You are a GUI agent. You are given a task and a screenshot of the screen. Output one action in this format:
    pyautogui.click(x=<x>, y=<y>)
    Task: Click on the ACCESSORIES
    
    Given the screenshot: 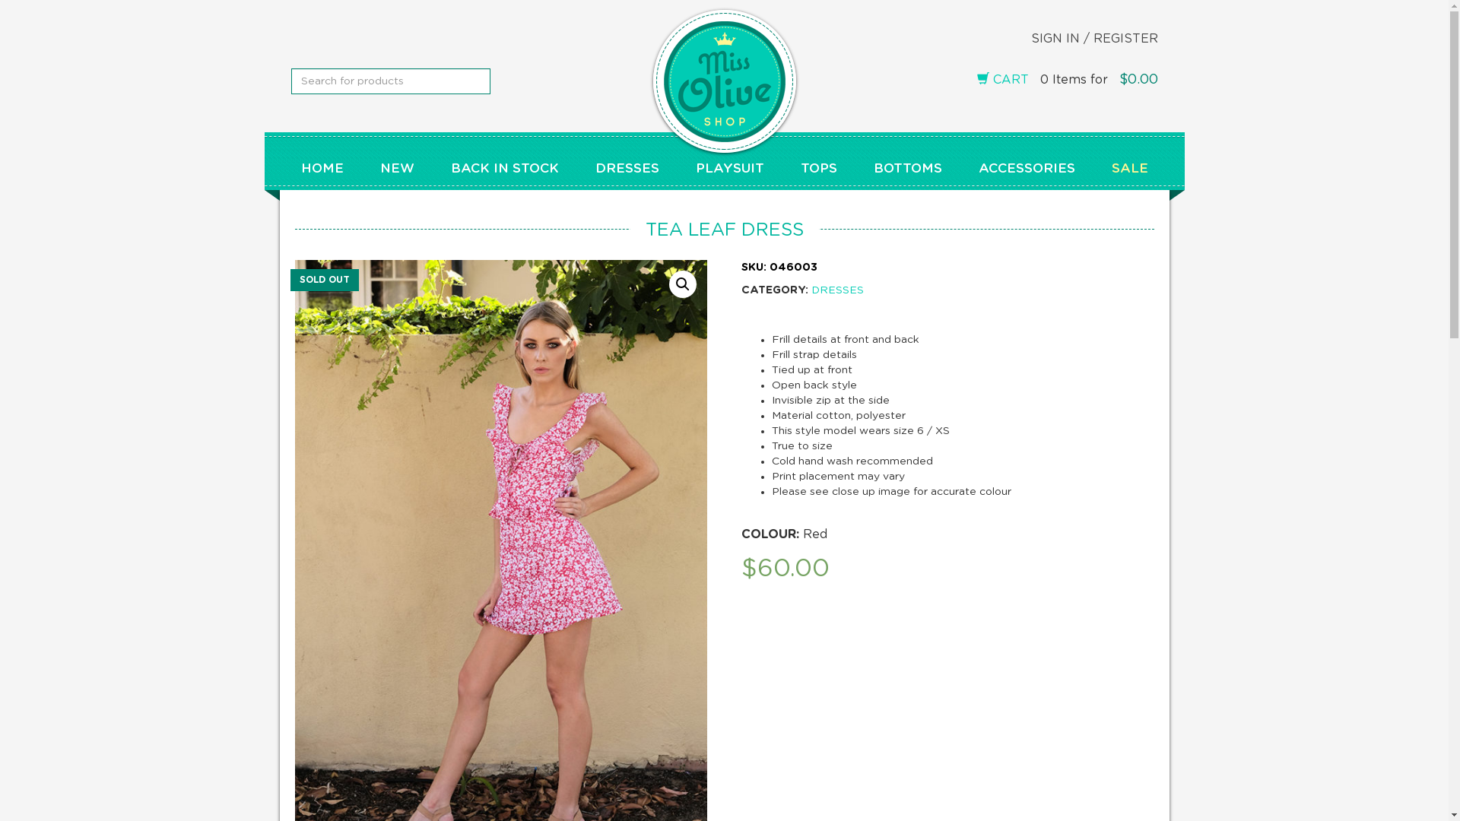 What is the action you would take?
    pyautogui.click(x=1027, y=169)
    